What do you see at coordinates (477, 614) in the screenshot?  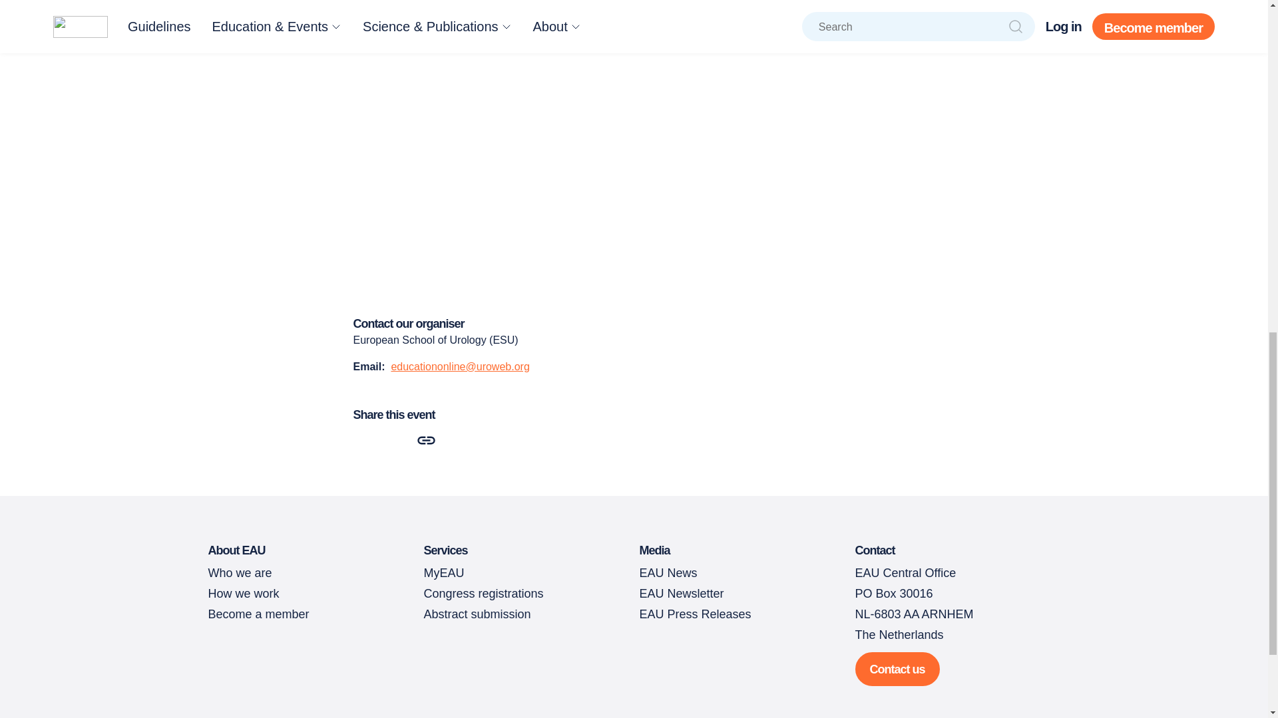 I see `Abstract submission` at bounding box center [477, 614].